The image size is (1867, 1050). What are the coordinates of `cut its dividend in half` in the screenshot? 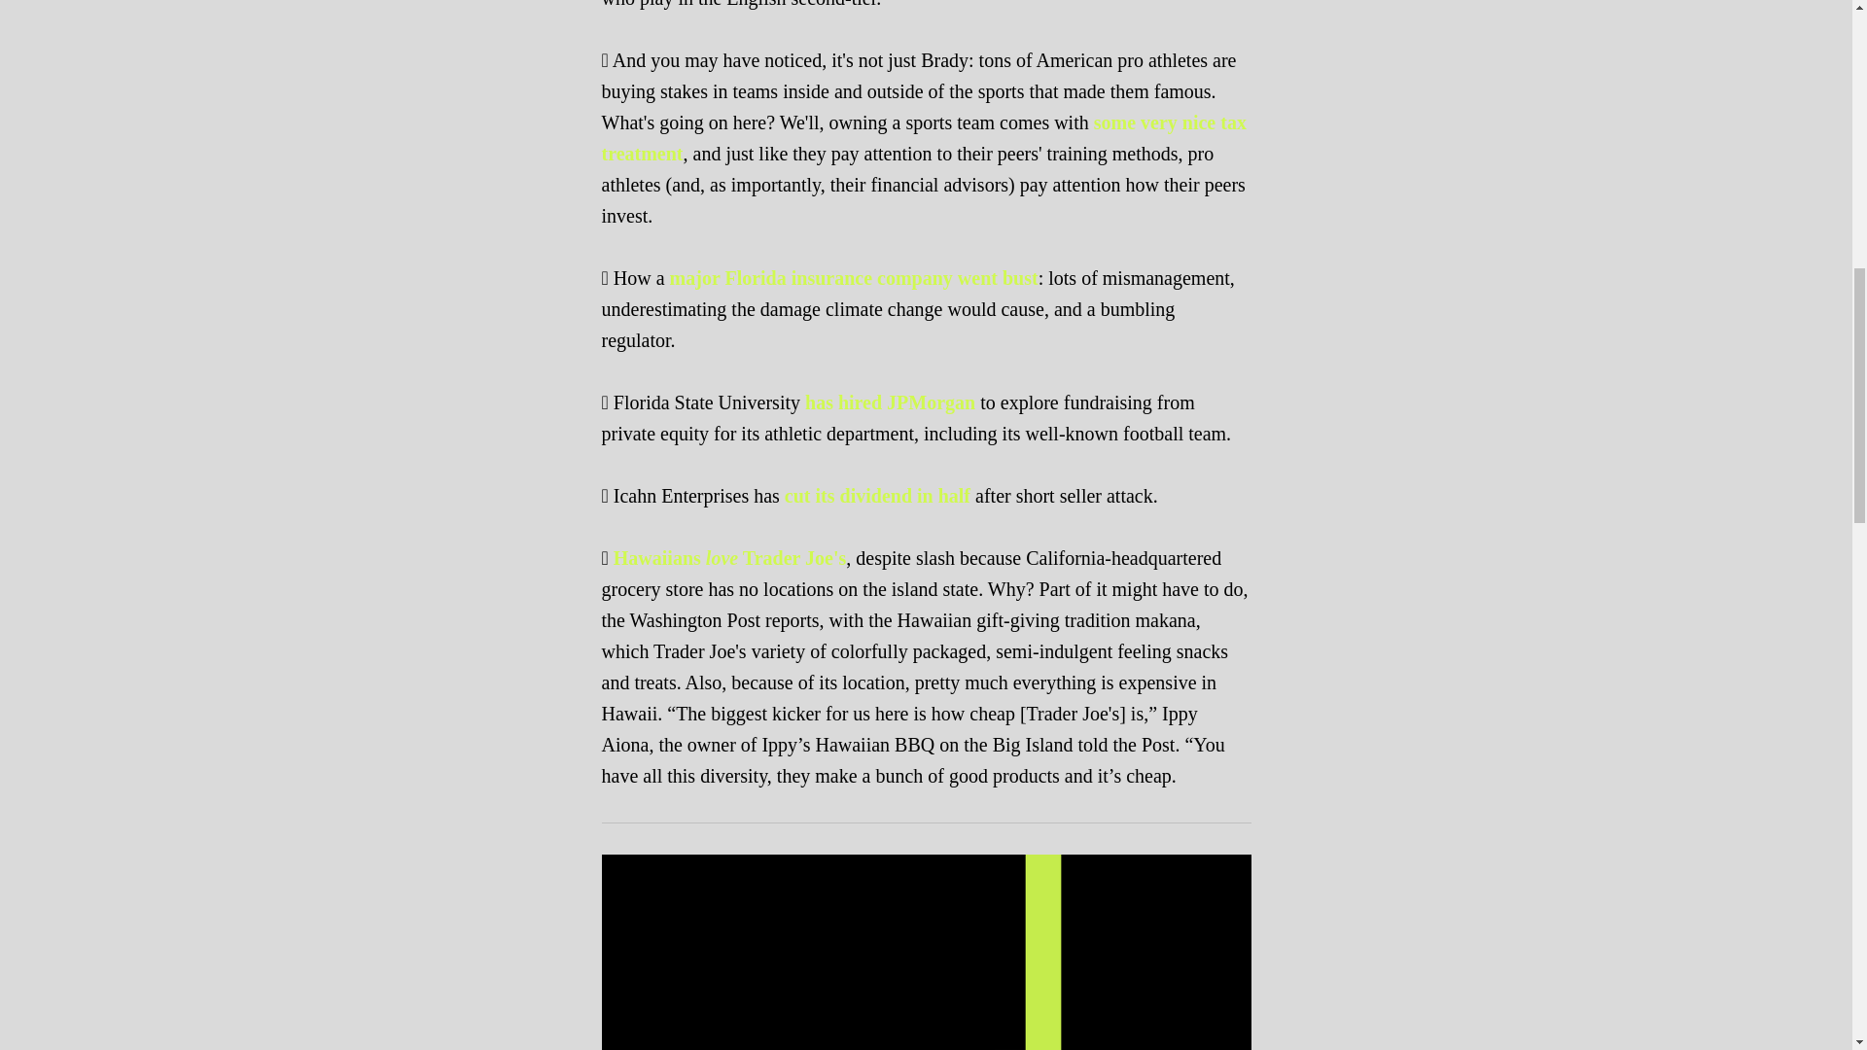 It's located at (877, 495).